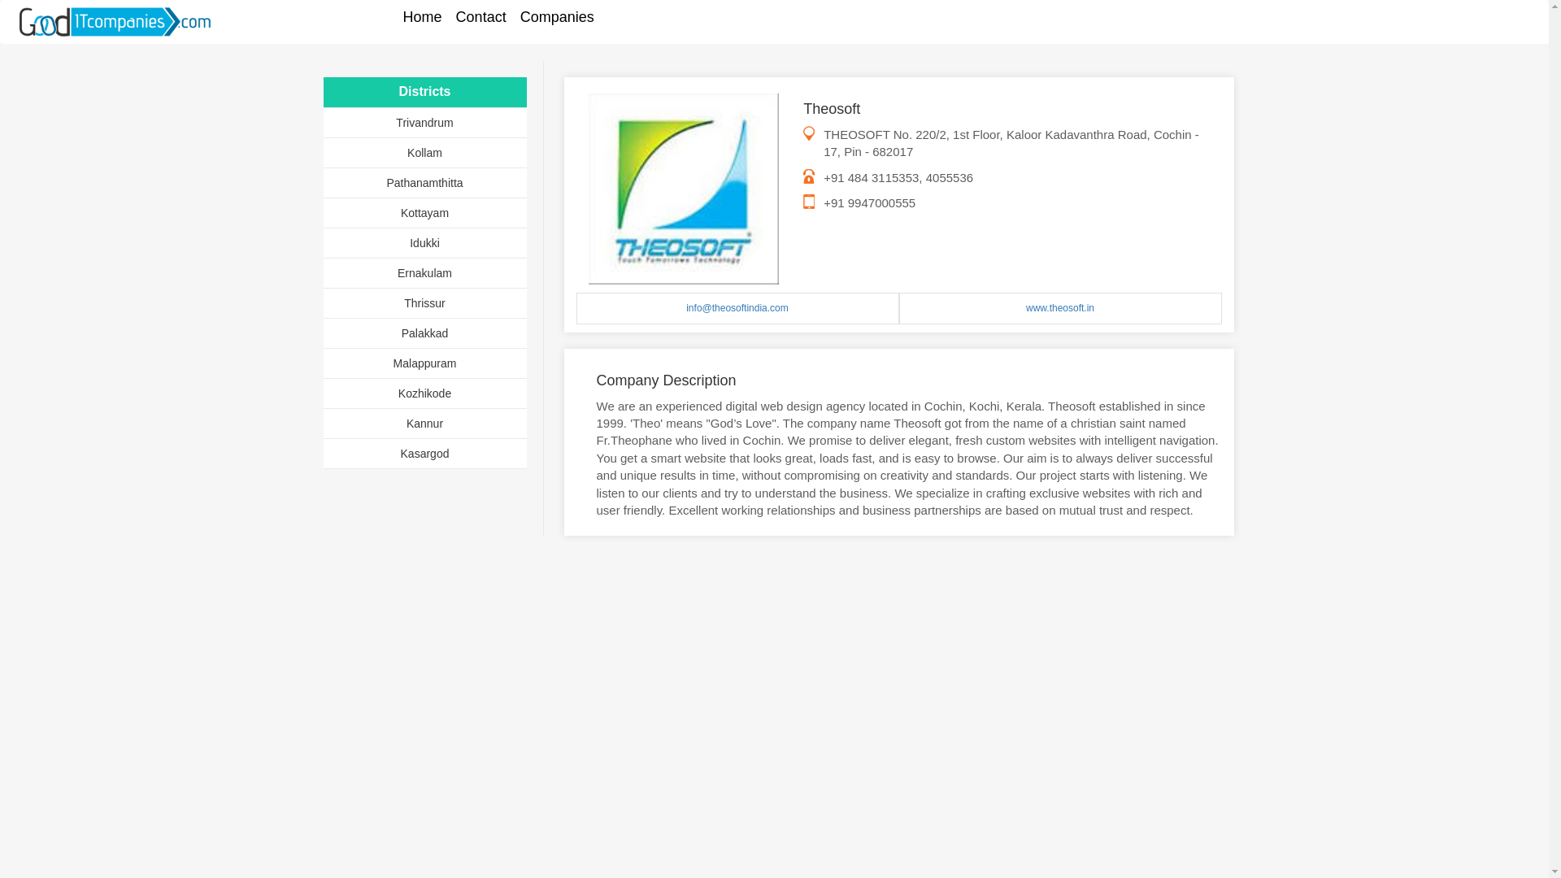 Image resolution: width=1561 pixels, height=878 pixels. I want to click on Pathanamthitta, so click(424, 183).